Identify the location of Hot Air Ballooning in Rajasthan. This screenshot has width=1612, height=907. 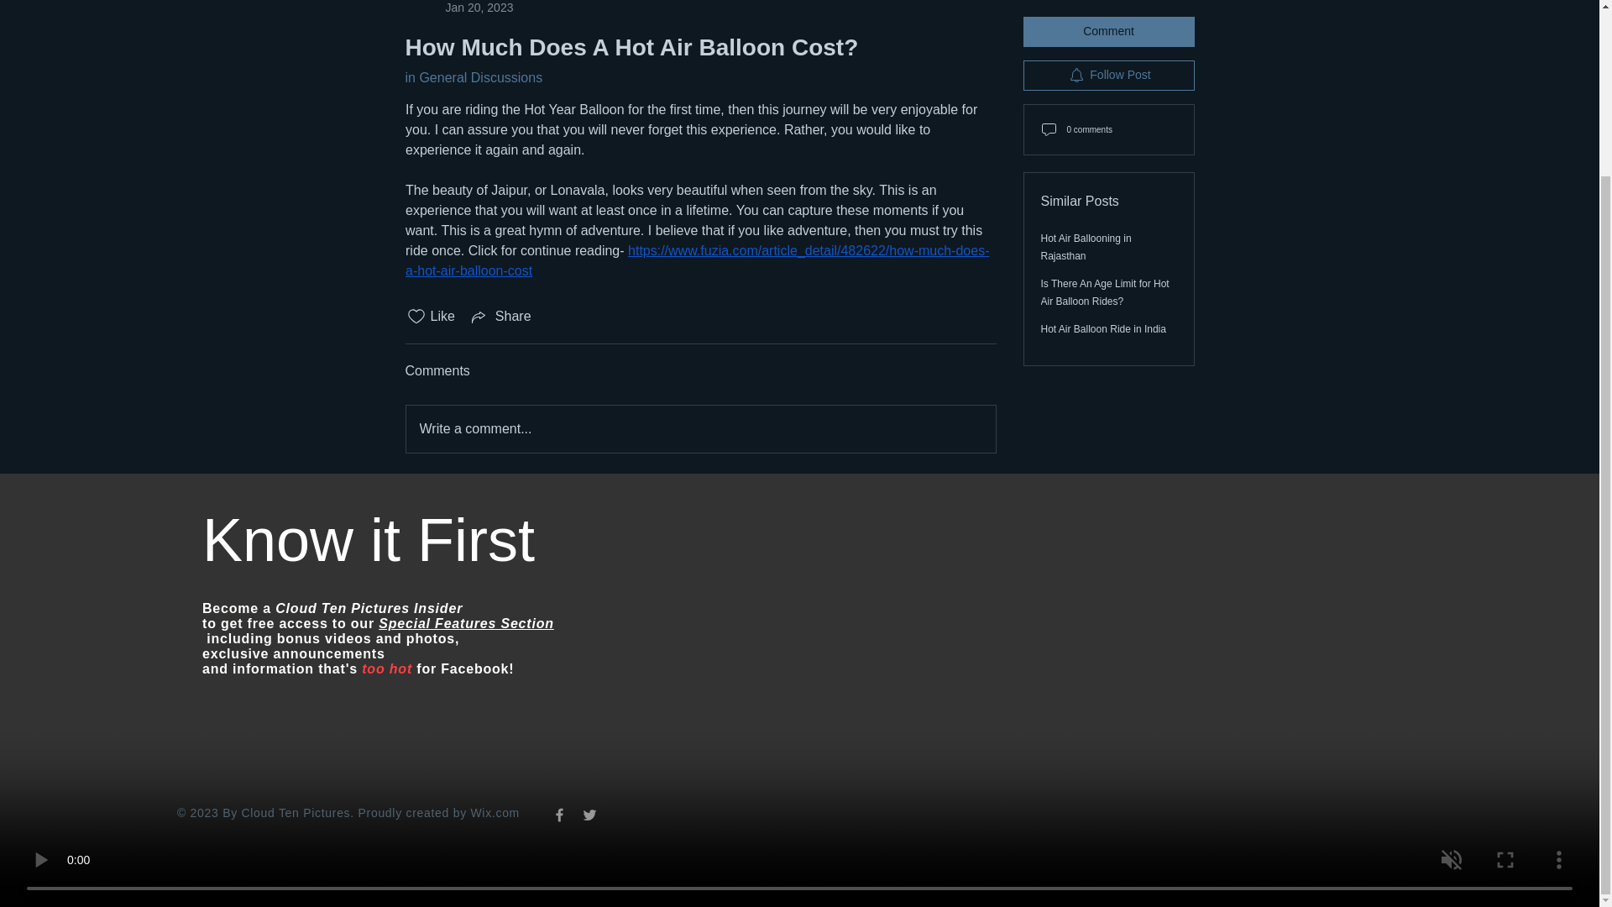
(1086, 213).